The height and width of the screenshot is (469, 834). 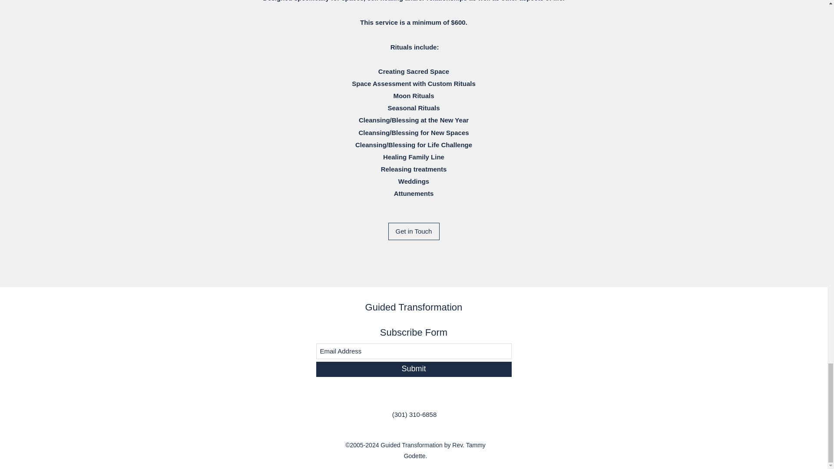 I want to click on Submit, so click(x=414, y=369).